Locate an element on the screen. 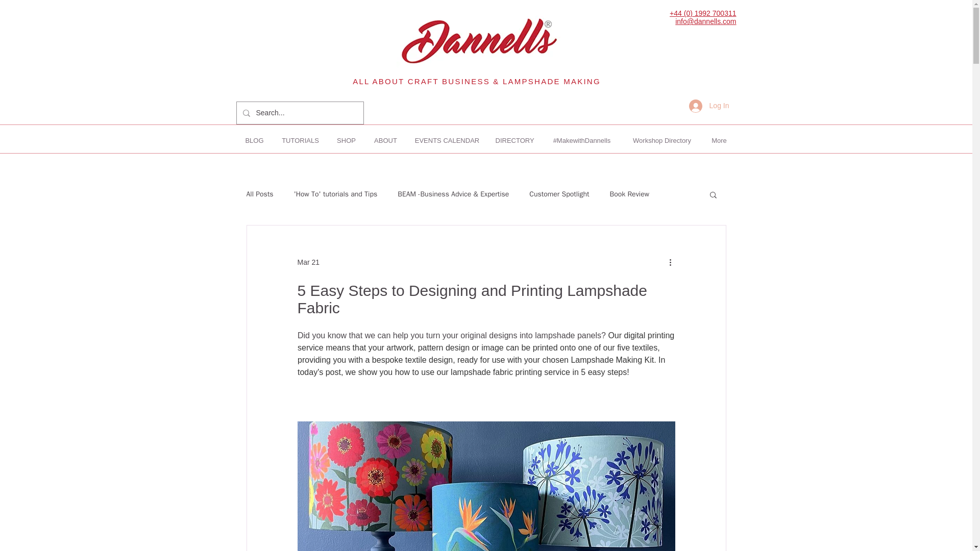  Log In is located at coordinates (709, 105).